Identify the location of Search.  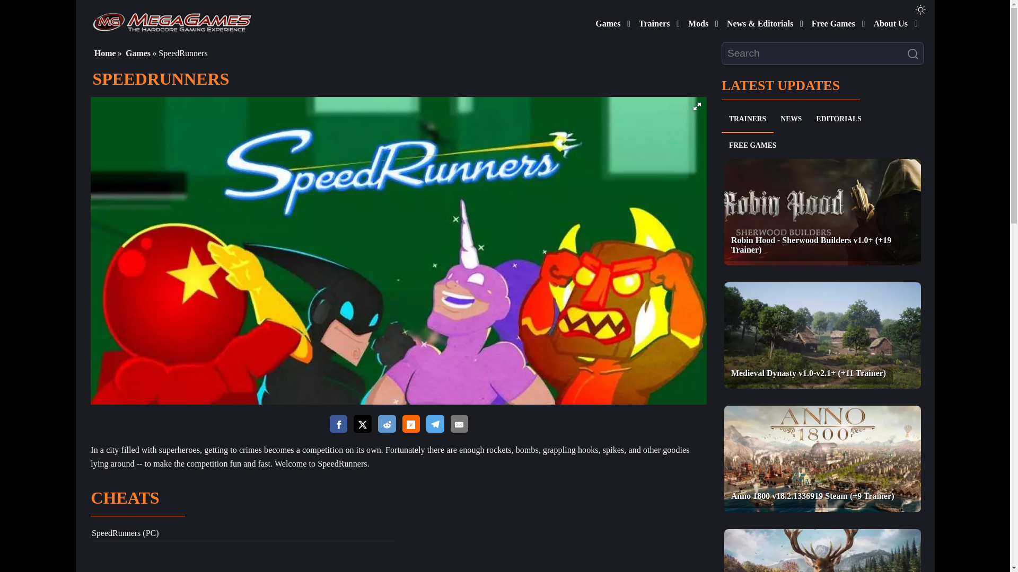
(915, 54).